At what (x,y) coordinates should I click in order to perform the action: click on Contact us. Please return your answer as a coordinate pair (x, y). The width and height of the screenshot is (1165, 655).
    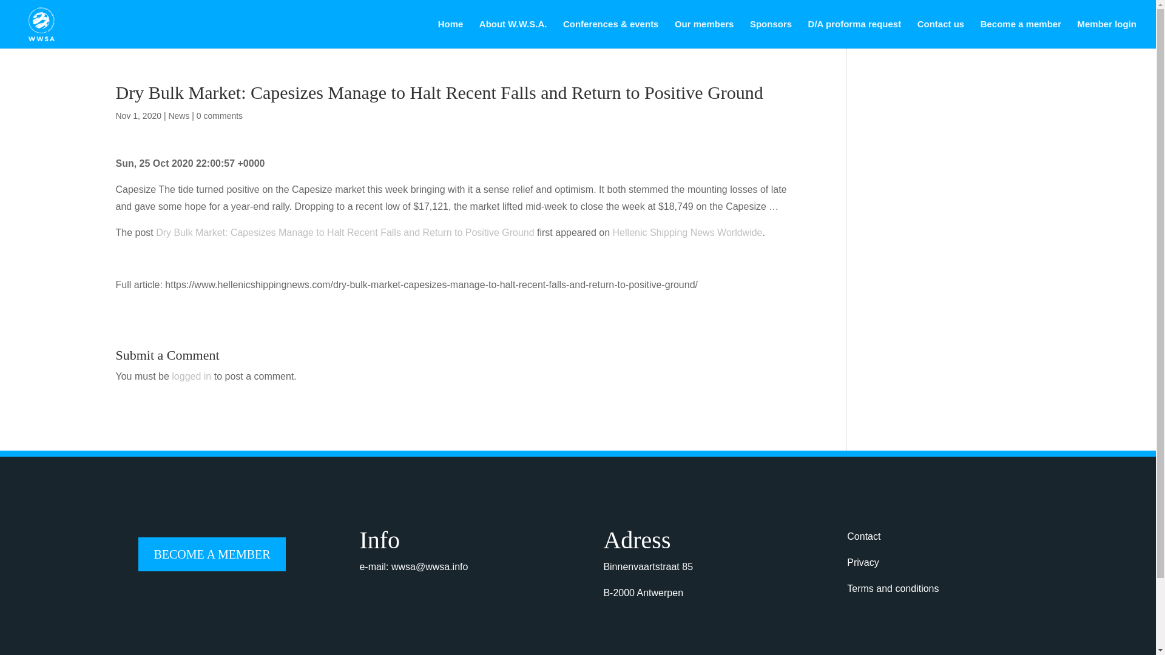
    Looking at the image, I should click on (940, 34).